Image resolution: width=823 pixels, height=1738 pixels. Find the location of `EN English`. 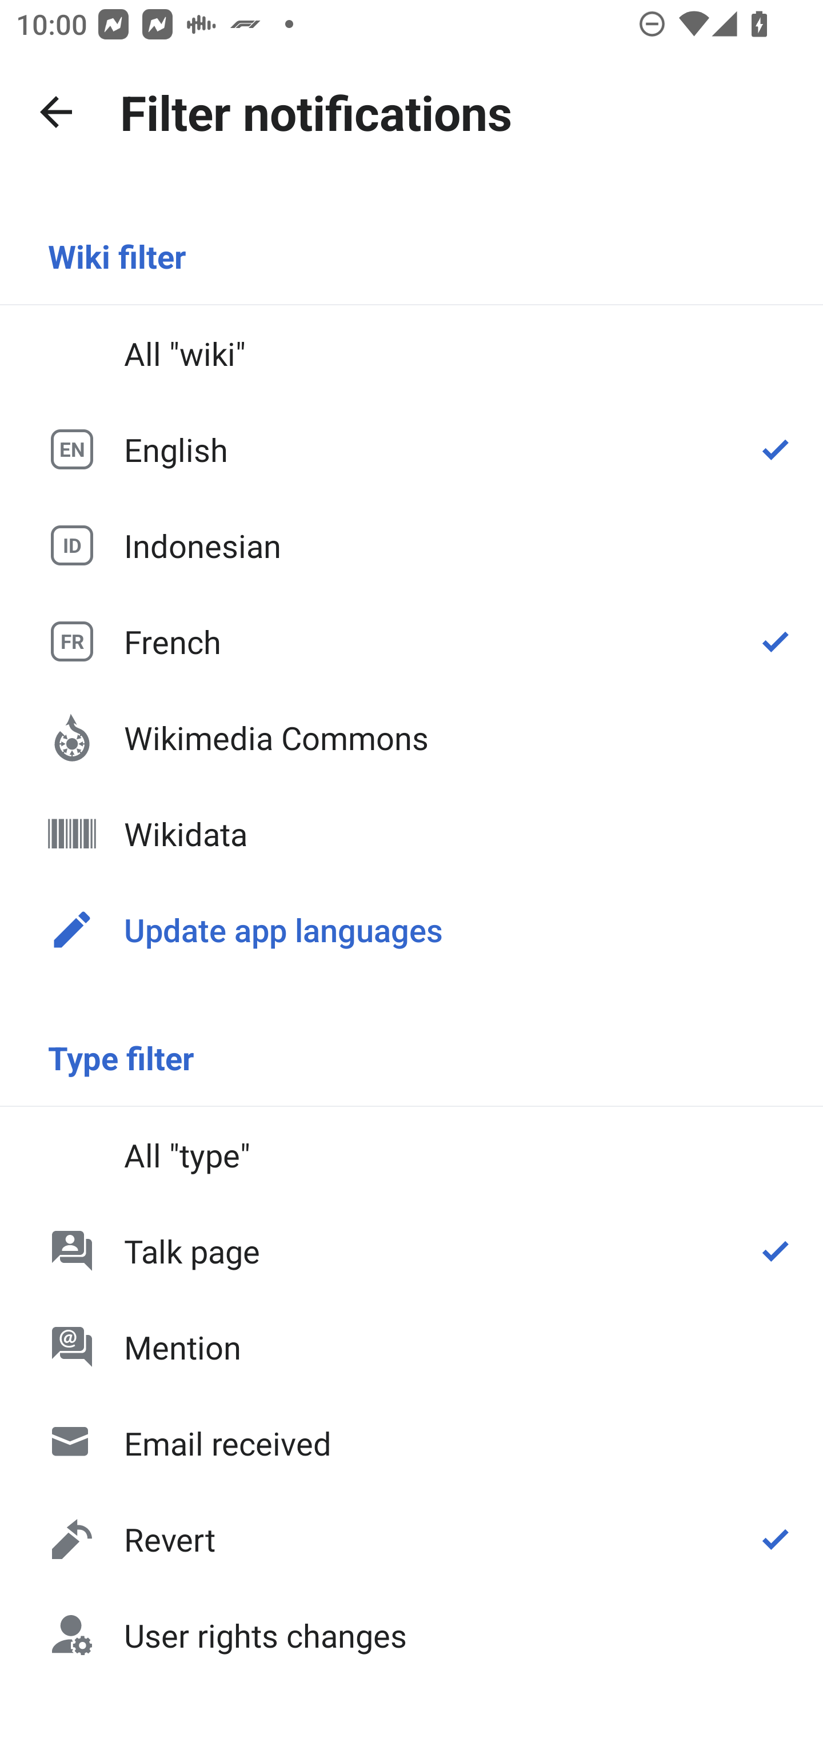

EN English is located at coordinates (411, 449).